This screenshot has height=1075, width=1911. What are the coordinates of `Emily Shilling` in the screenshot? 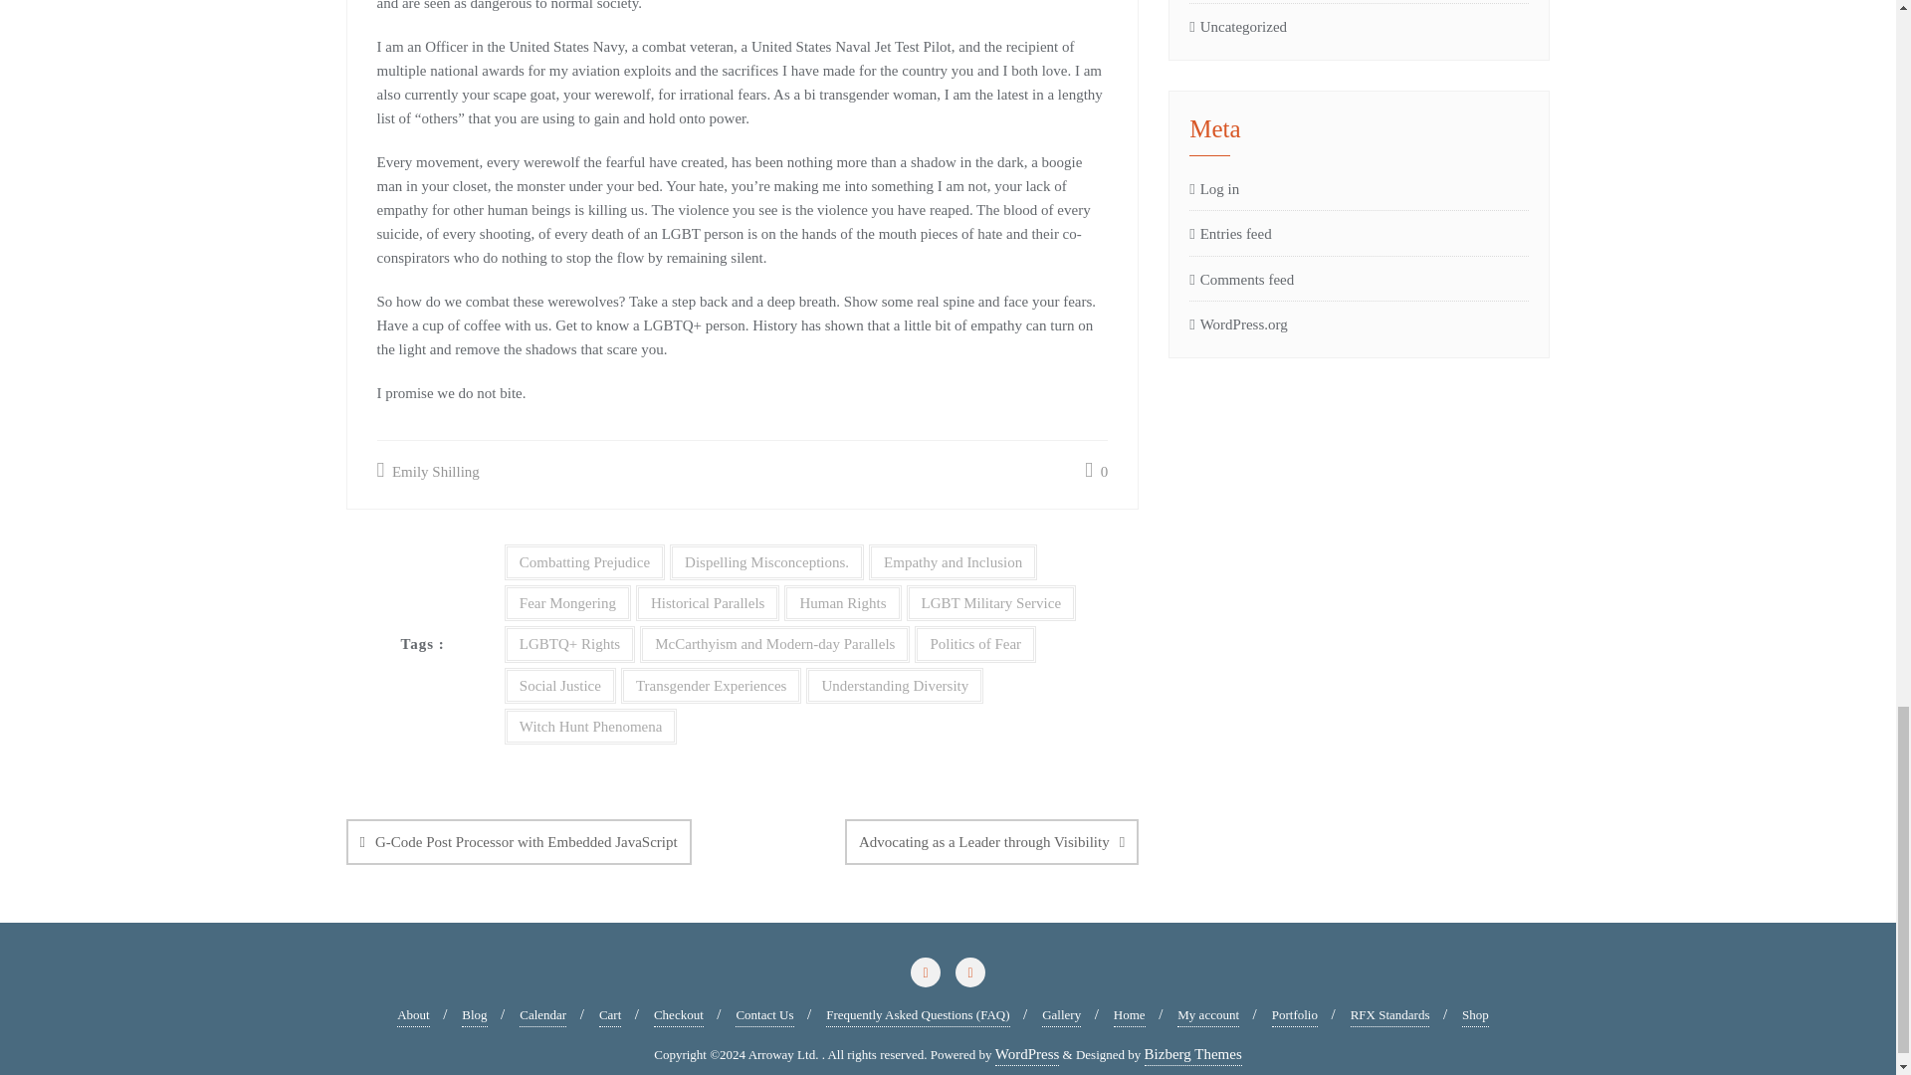 It's located at (428, 472).